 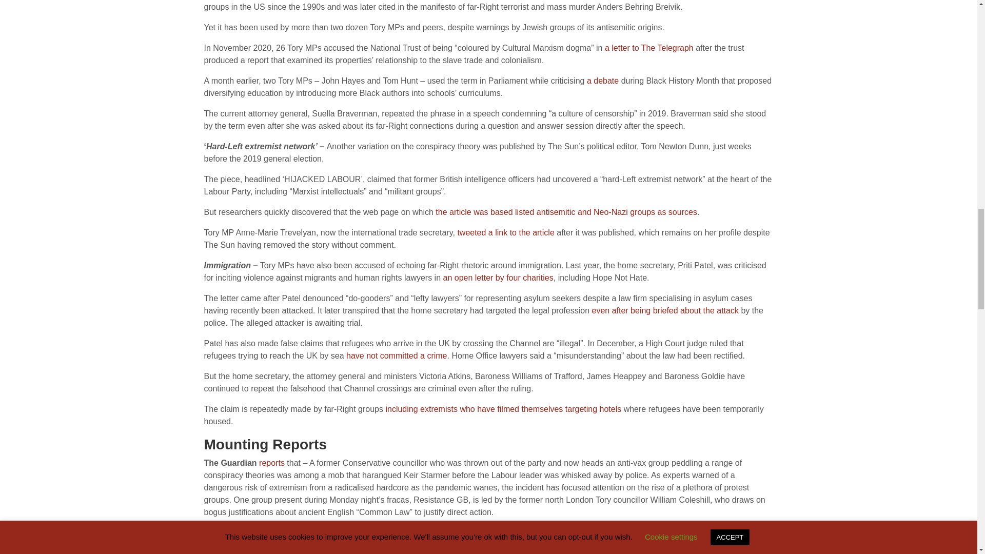 I want to click on an open letter by four charities, so click(x=499, y=278).